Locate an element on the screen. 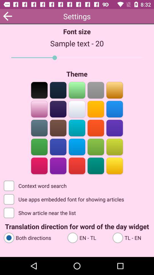 The image size is (154, 275). tap item above the translation direction for is located at coordinates (40, 213).